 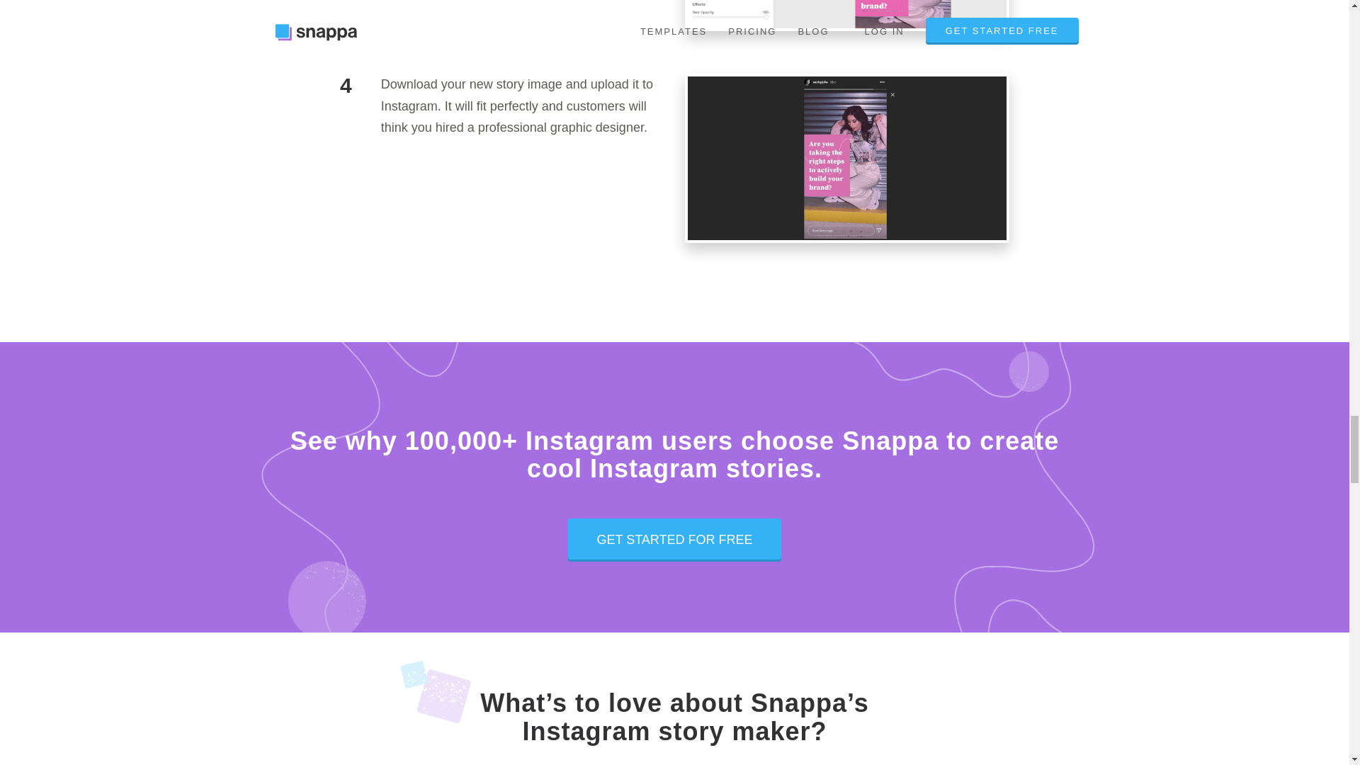 I want to click on GET STARTED FOR FREE, so click(x=674, y=540).